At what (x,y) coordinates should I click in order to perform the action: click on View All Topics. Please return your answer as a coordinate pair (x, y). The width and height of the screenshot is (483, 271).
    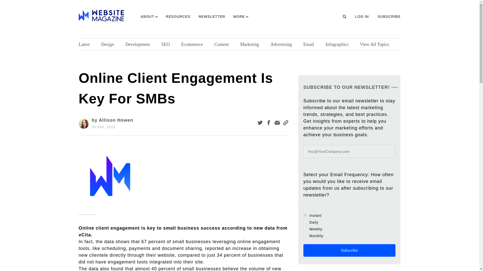
    Looking at the image, I should click on (379, 44).